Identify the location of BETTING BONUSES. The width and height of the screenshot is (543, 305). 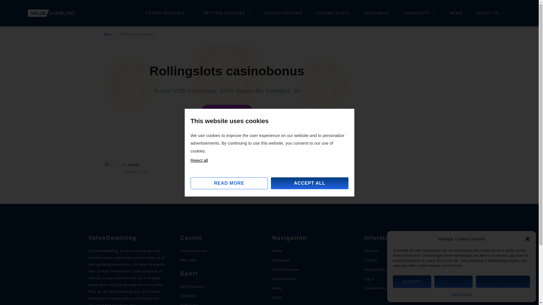
(227, 13).